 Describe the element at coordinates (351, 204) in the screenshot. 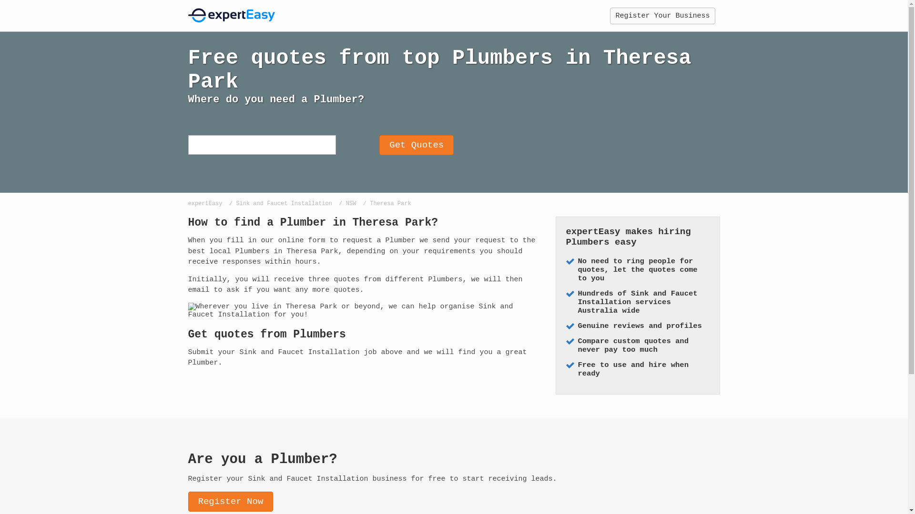

I see `NSW` at that location.